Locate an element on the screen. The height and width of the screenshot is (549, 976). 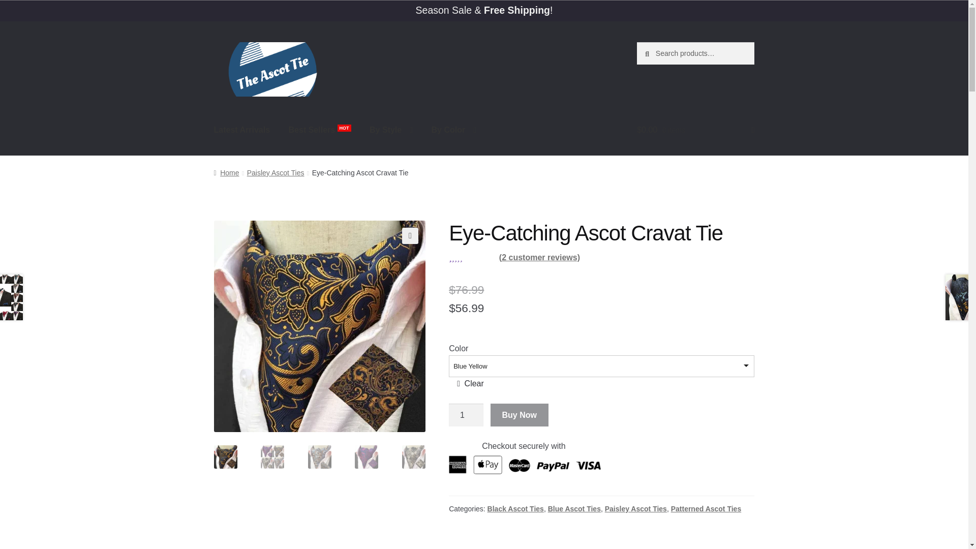
Home is located at coordinates (226, 172).